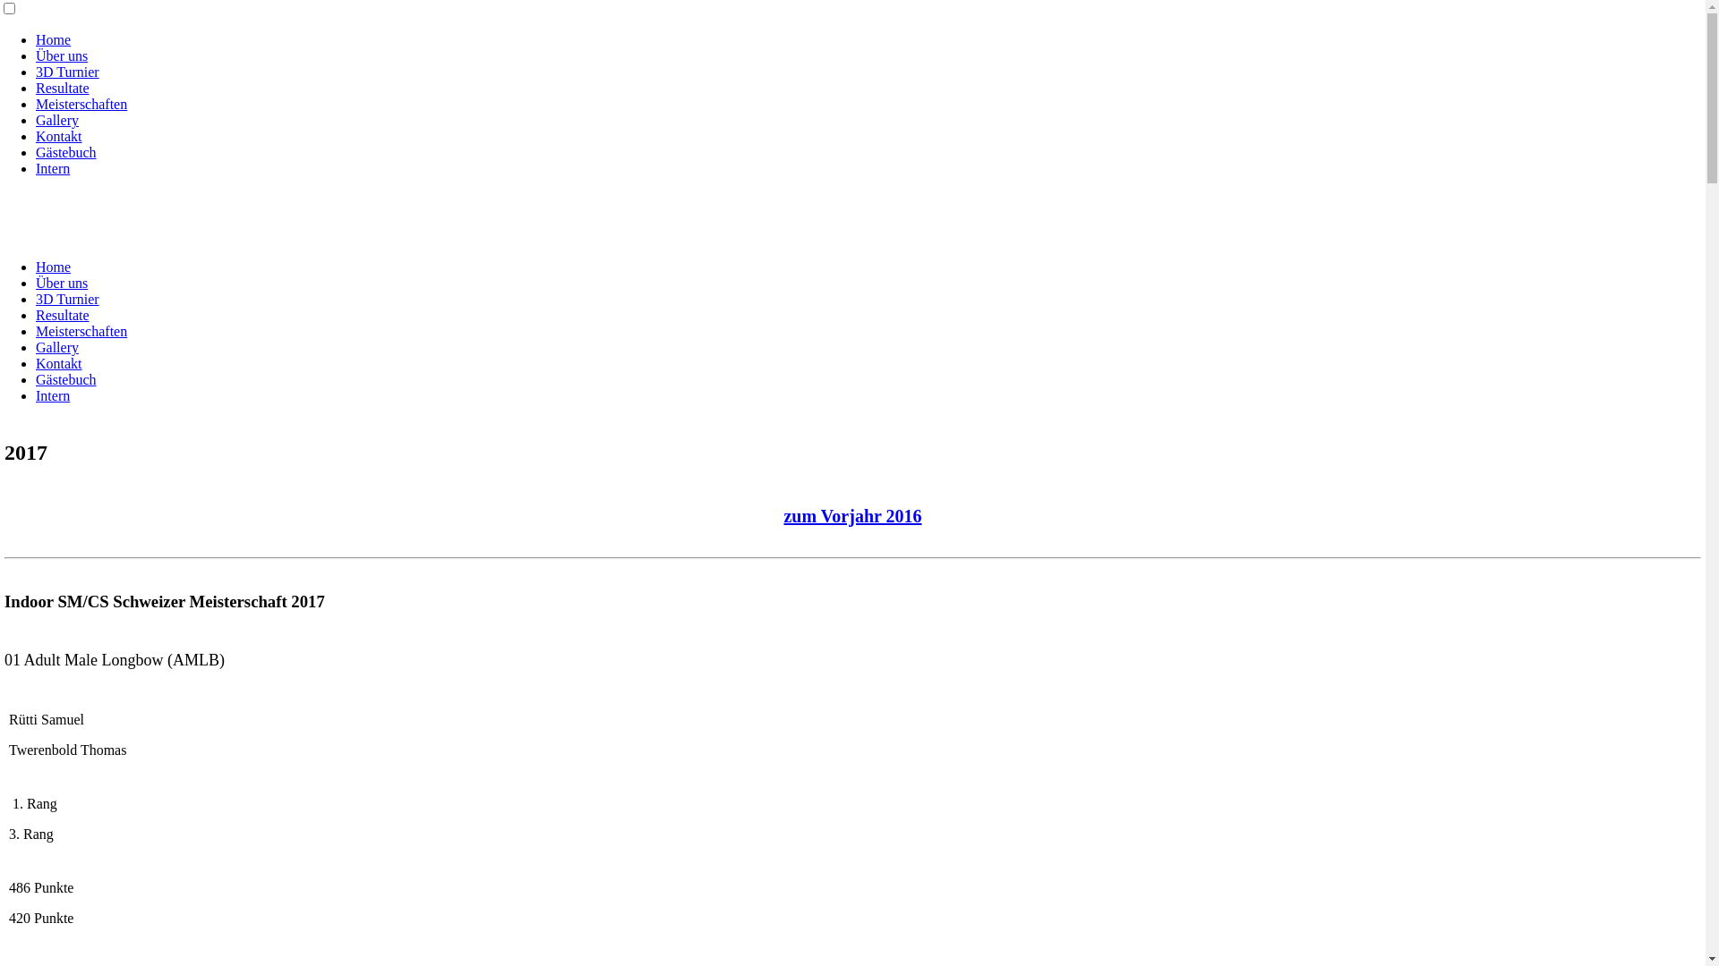  What do you see at coordinates (54, 39) in the screenshot?
I see `Home` at bounding box center [54, 39].